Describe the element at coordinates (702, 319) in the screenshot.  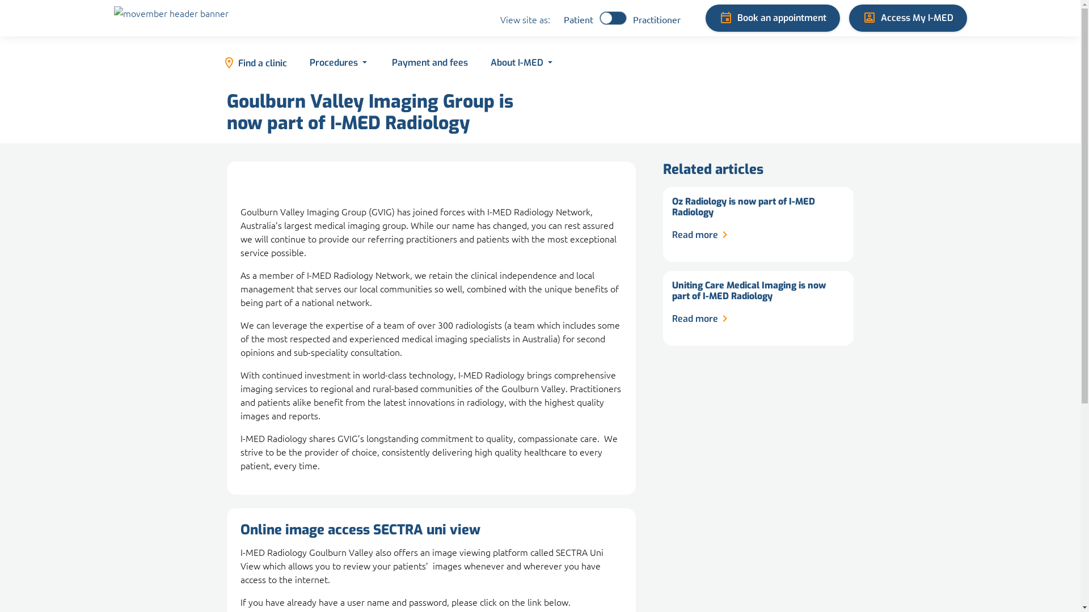
I see `Read more` at that location.